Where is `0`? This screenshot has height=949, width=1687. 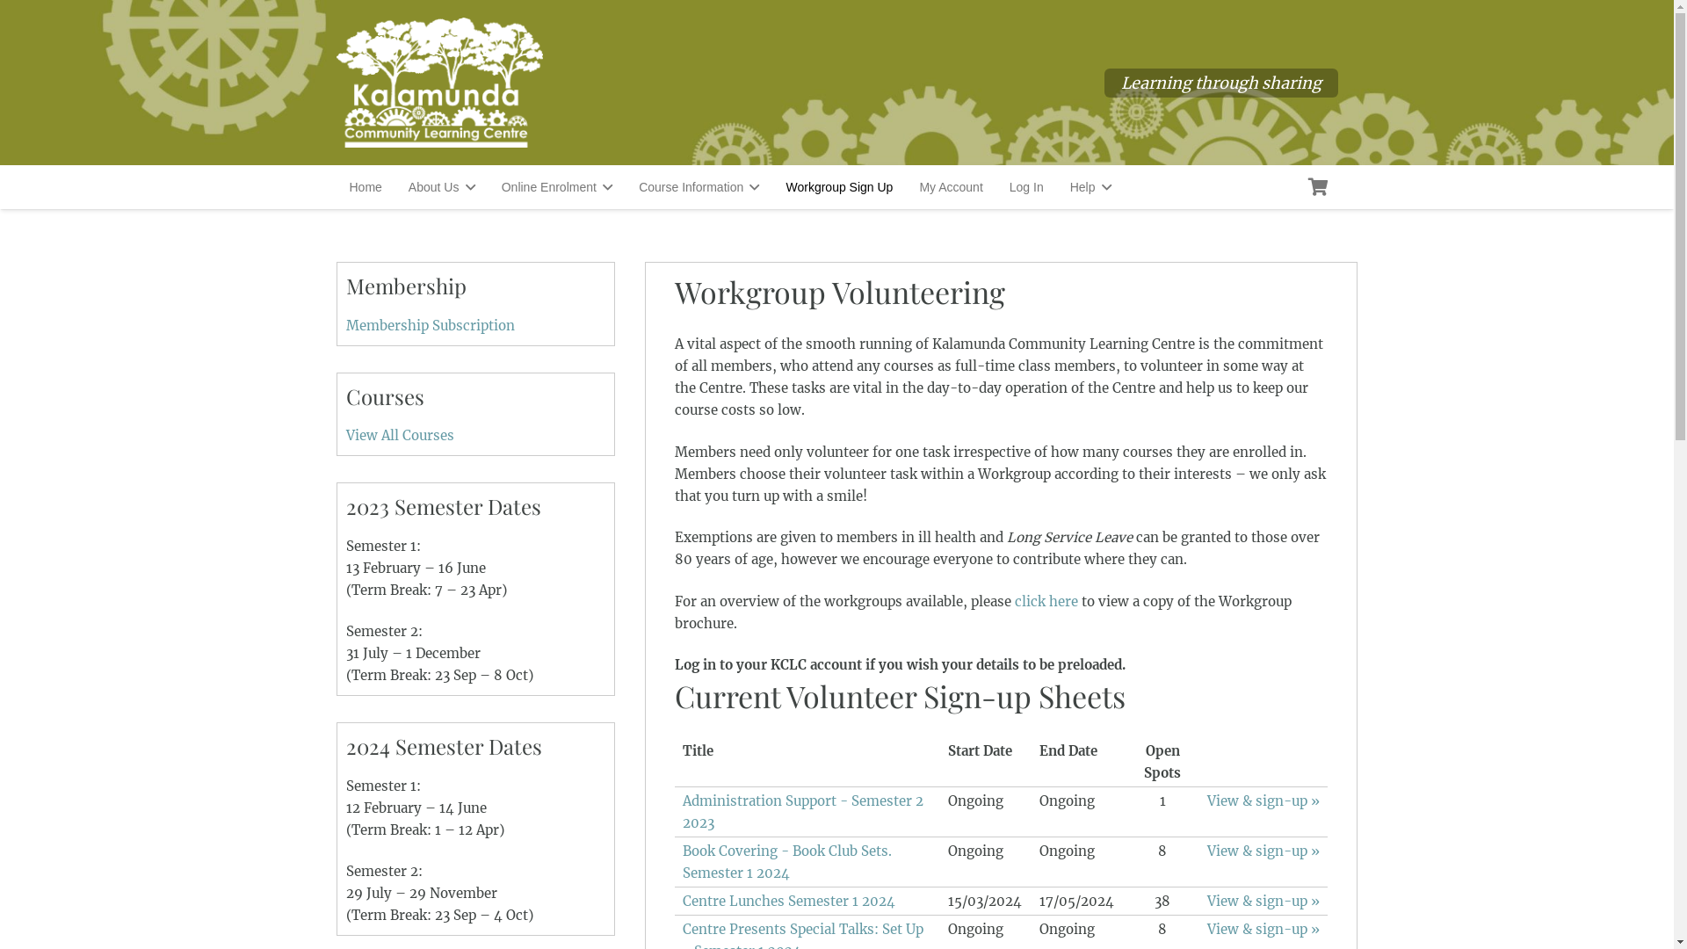 0 is located at coordinates (1318, 187).